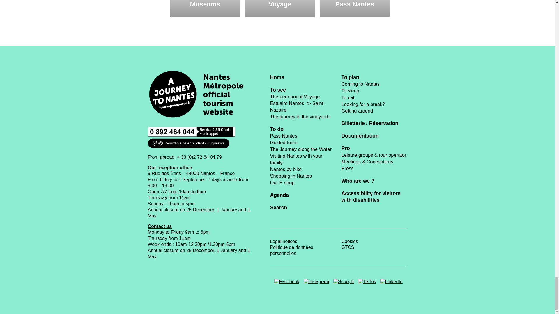 Image resolution: width=559 pixels, height=314 pixels. What do you see at coordinates (367, 282) in the screenshot?
I see `Nous suivre sur TikTok` at bounding box center [367, 282].